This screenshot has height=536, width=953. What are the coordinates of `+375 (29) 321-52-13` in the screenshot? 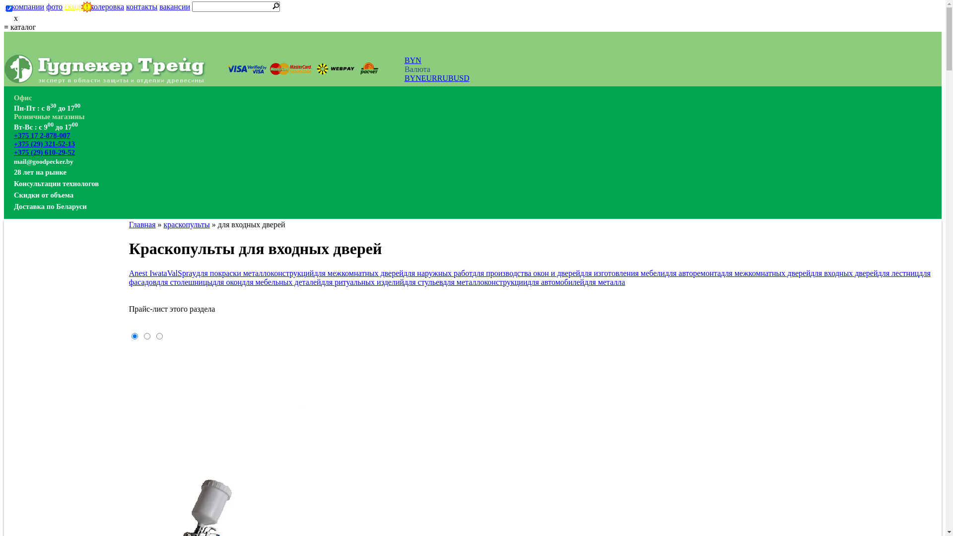 It's located at (45, 144).